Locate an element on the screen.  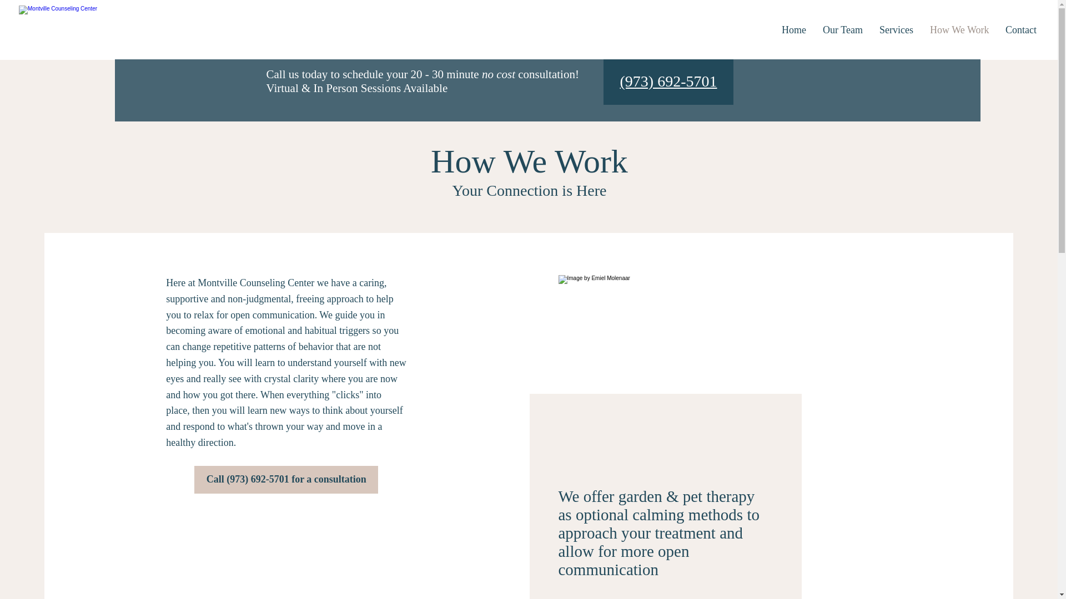
Services is located at coordinates (896, 30).